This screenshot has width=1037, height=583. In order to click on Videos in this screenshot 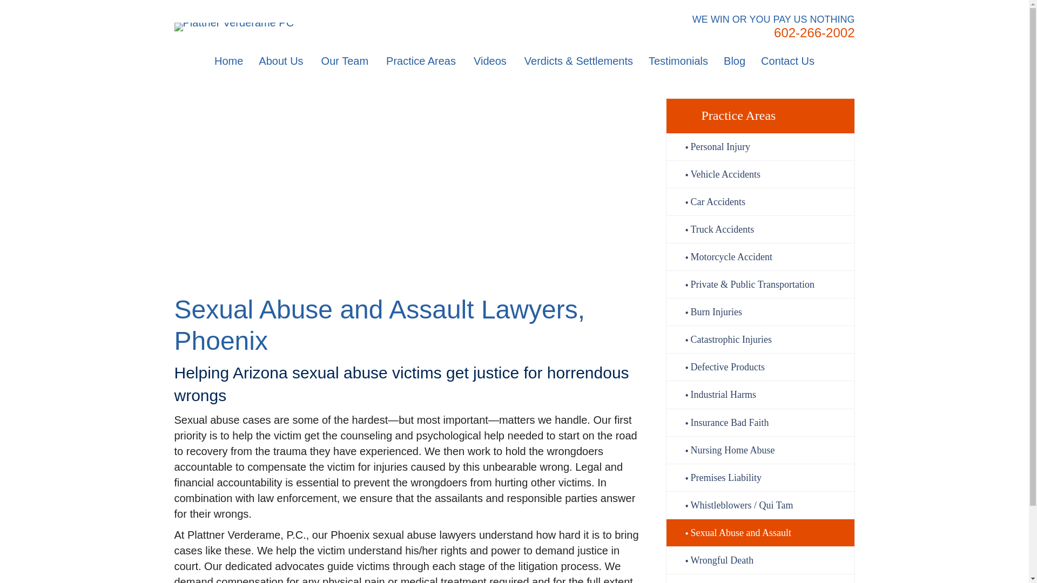, I will do `click(491, 61)`.